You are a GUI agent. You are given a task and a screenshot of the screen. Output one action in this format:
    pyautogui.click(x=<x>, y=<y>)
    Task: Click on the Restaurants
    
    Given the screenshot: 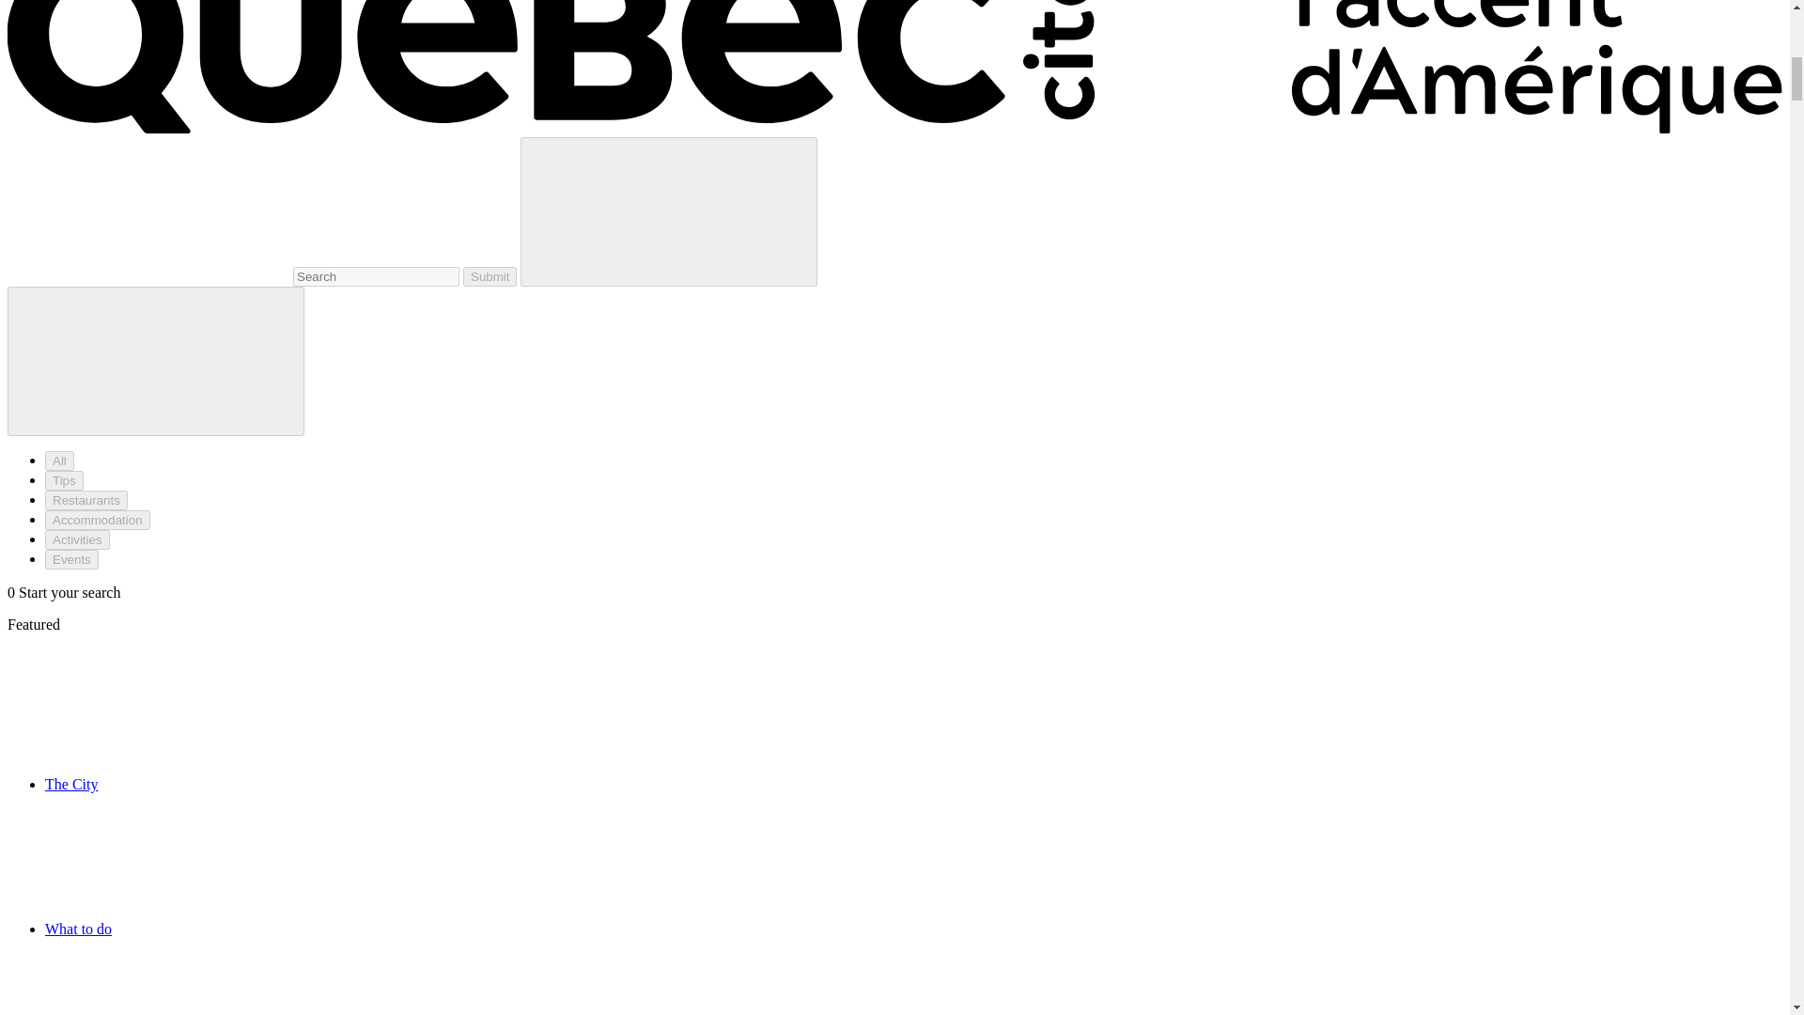 What is the action you would take?
    pyautogui.click(x=86, y=500)
    